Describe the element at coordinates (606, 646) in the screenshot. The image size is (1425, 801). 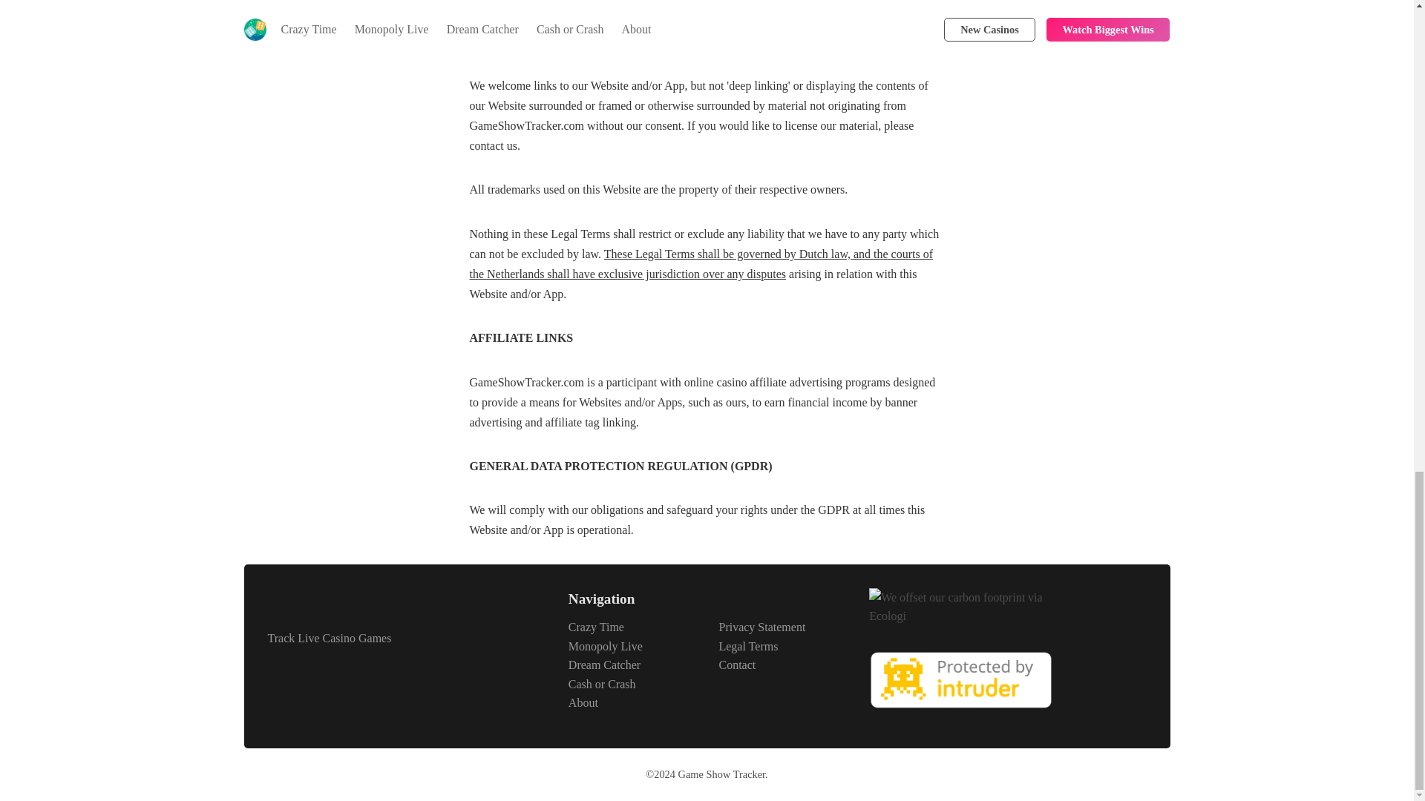
I see `Monopoly Live` at that location.